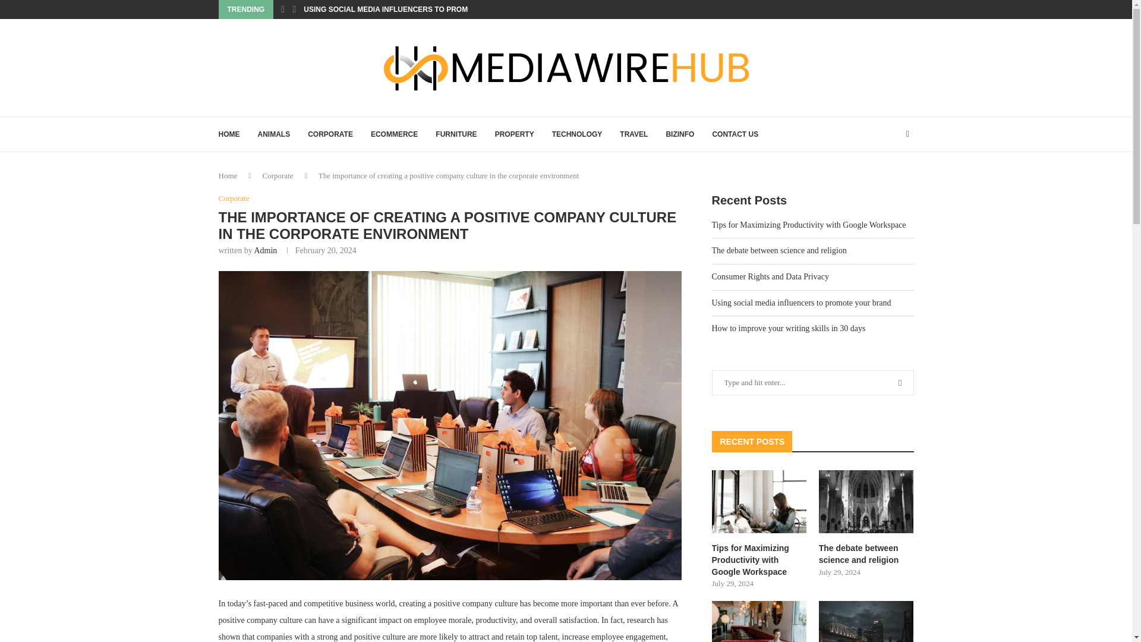 Image resolution: width=1141 pixels, height=642 pixels. I want to click on FURNITURE, so click(456, 134).